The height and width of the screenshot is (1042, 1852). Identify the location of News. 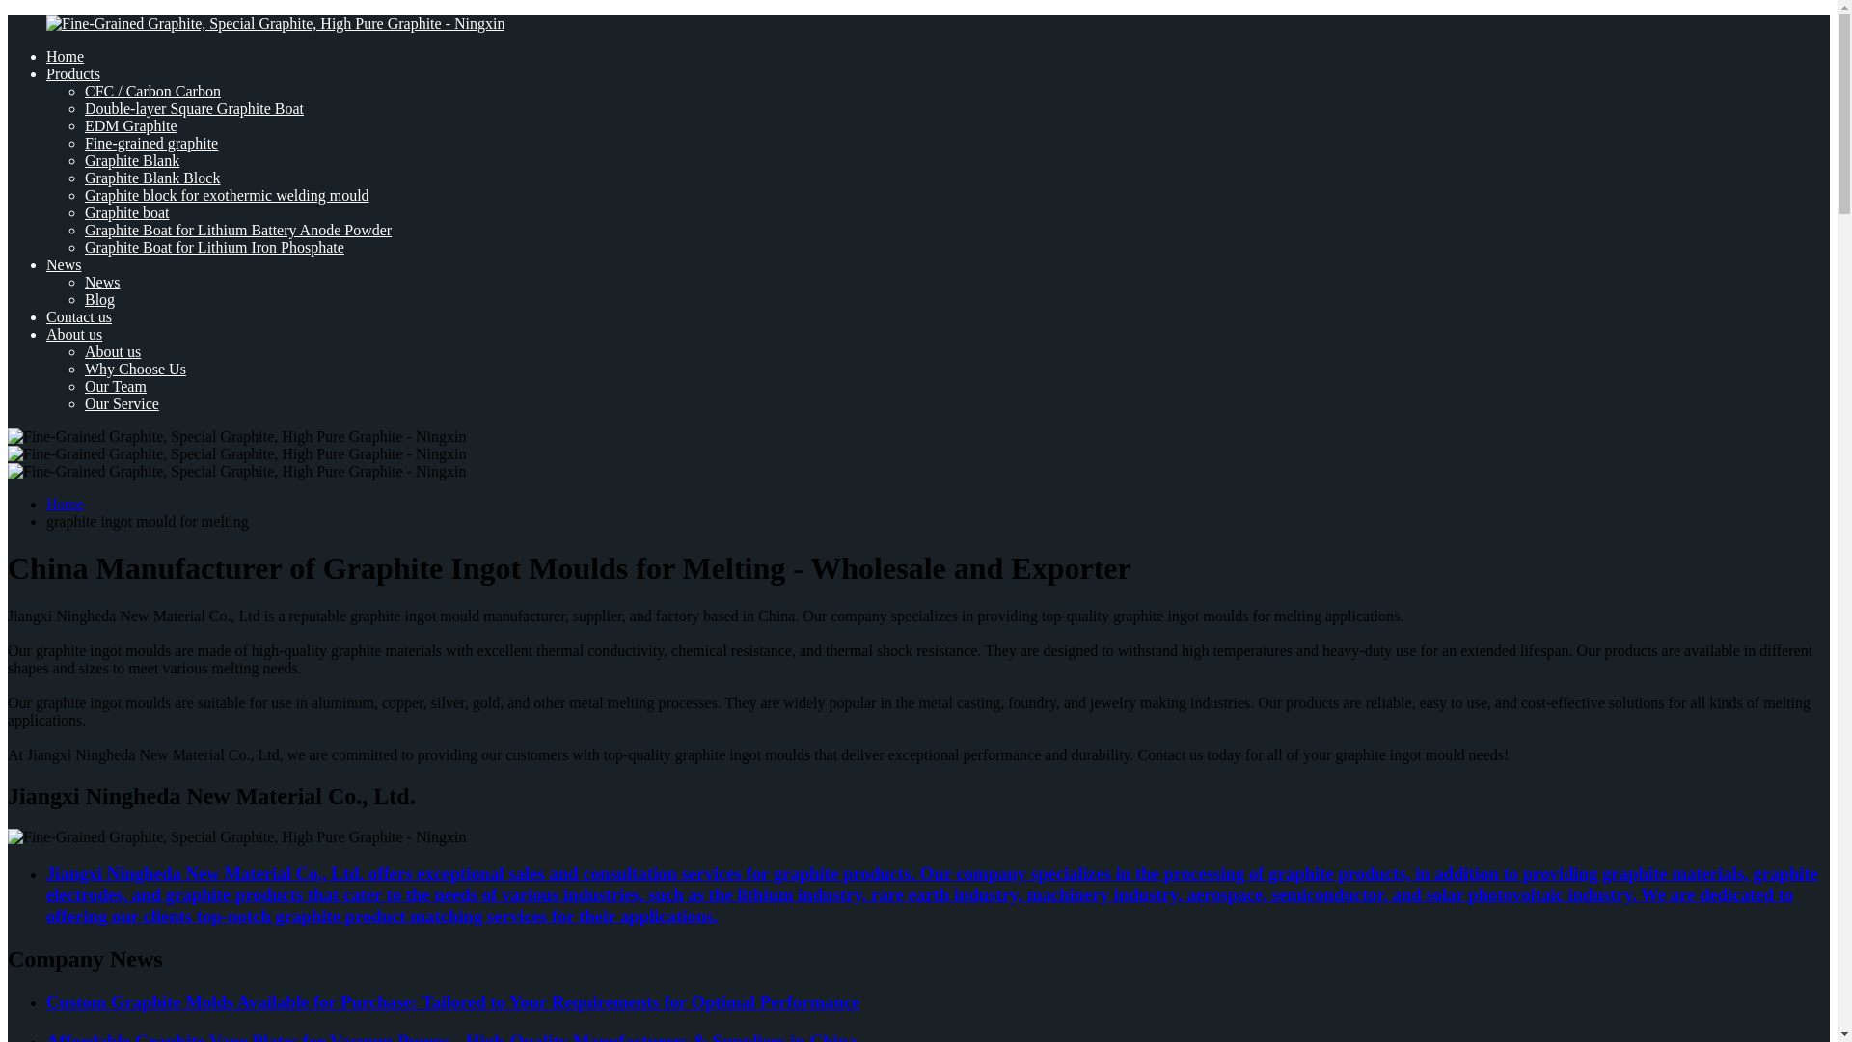
(64, 264).